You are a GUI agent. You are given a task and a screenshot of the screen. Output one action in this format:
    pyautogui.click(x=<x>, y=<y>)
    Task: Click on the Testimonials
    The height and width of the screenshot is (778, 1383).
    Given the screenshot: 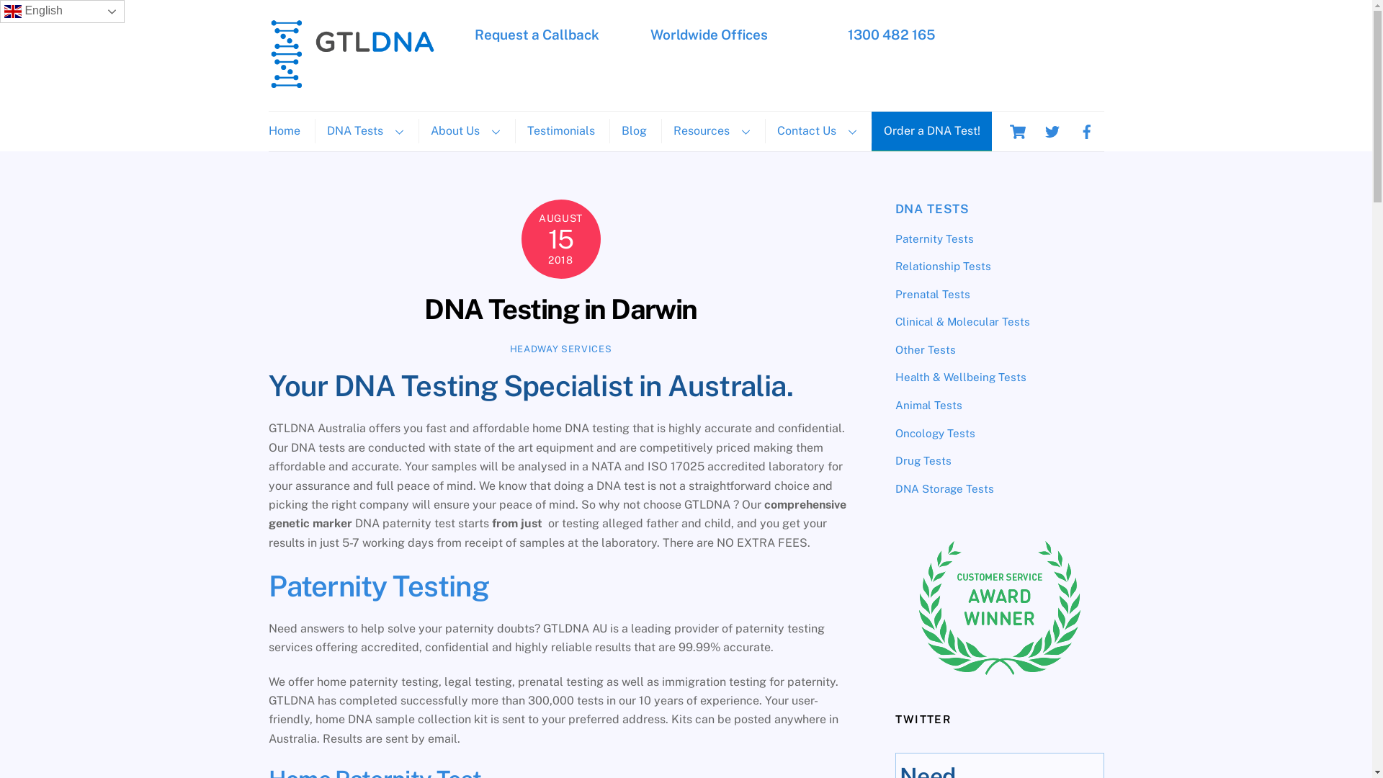 What is the action you would take?
    pyautogui.click(x=560, y=131)
    